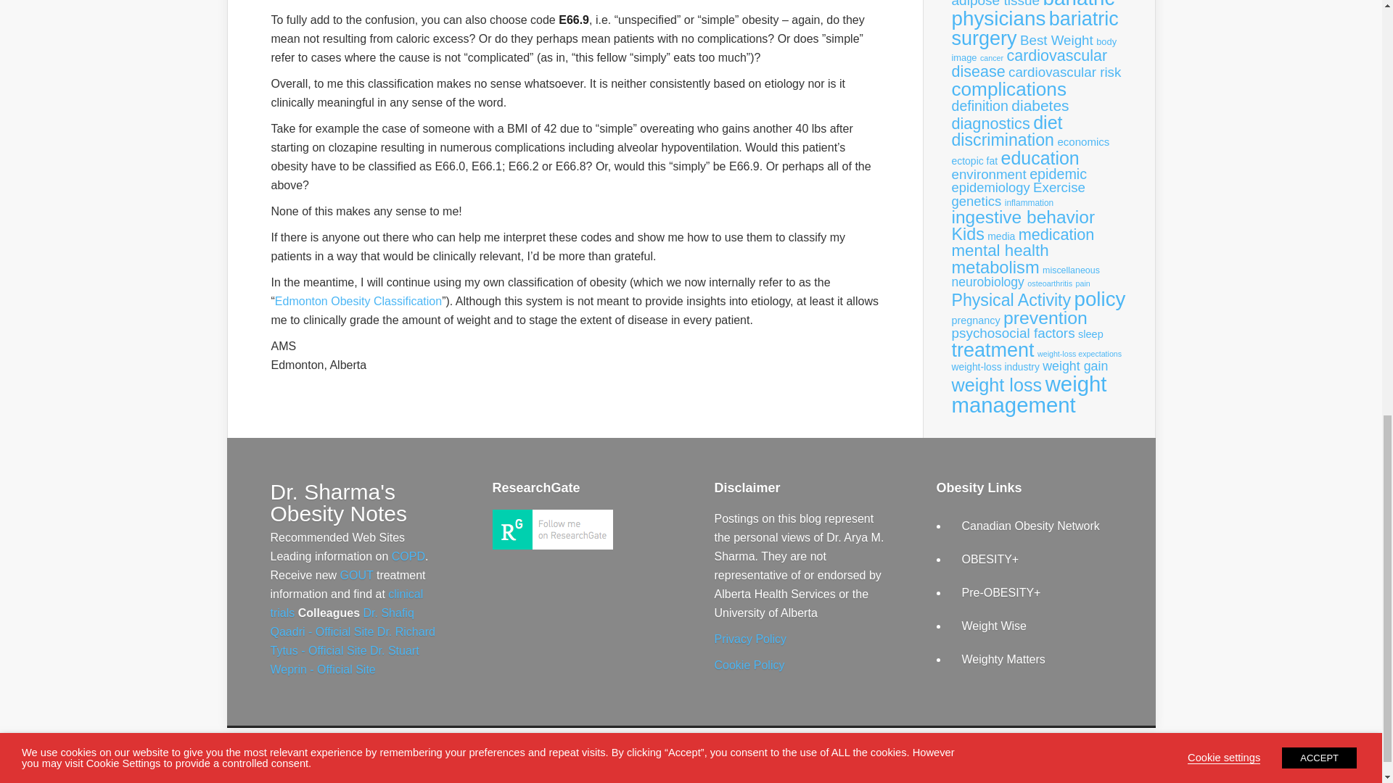 This screenshot has height=783, width=1393. I want to click on ectopic fat, so click(975, 161).